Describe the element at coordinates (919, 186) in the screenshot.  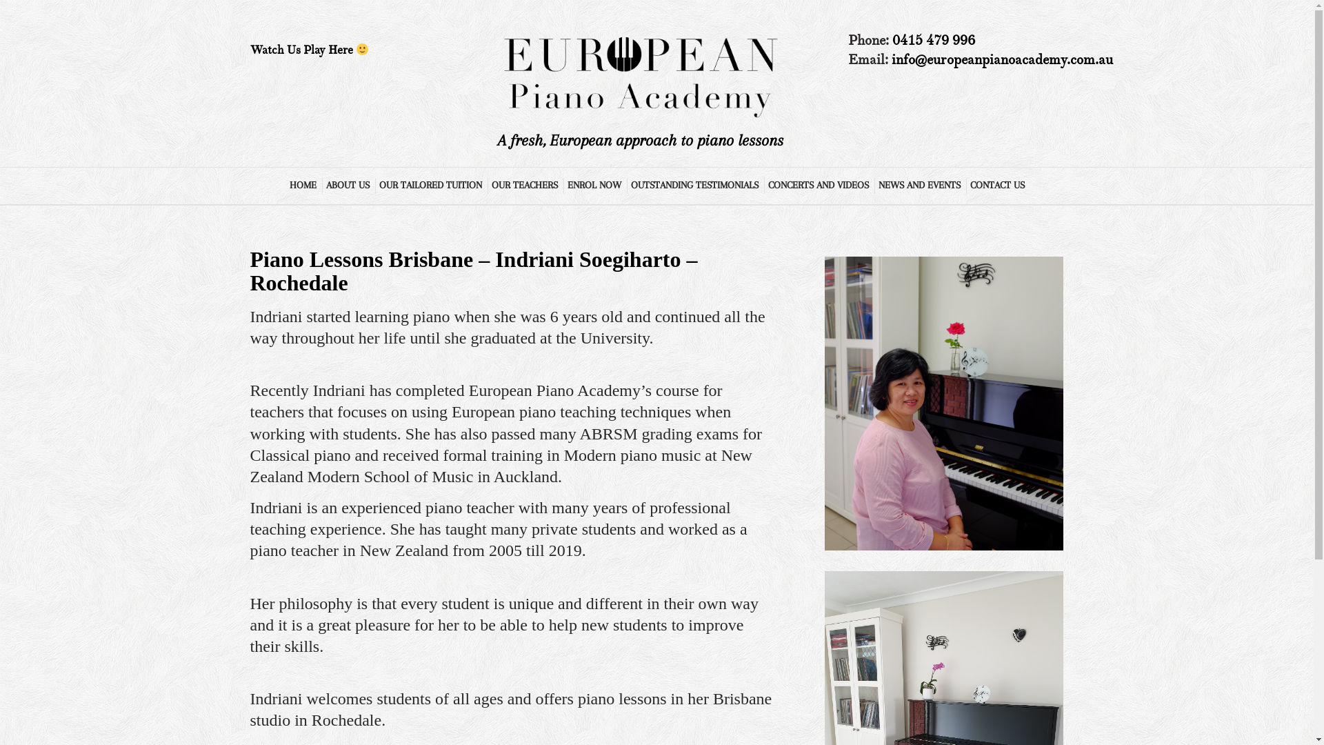
I see `NEWS AND EVENTS` at that location.